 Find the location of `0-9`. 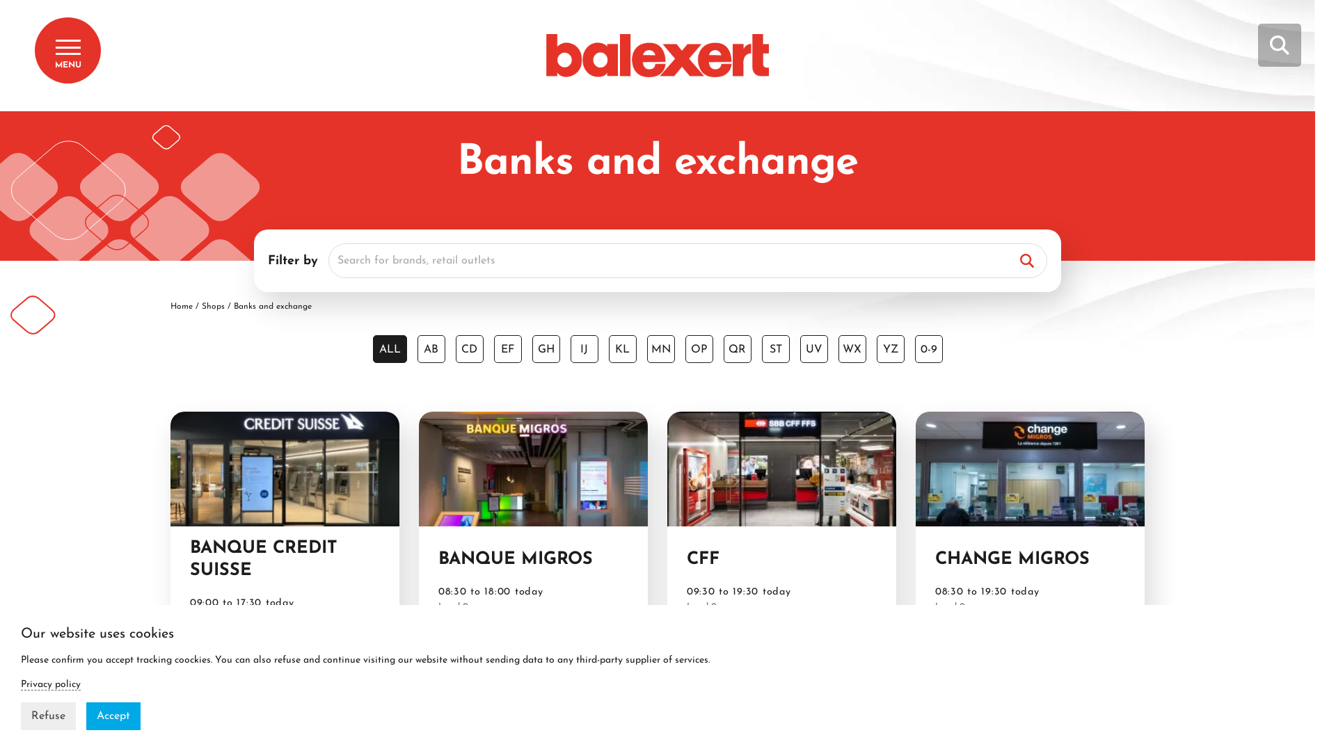

0-9 is located at coordinates (928, 349).